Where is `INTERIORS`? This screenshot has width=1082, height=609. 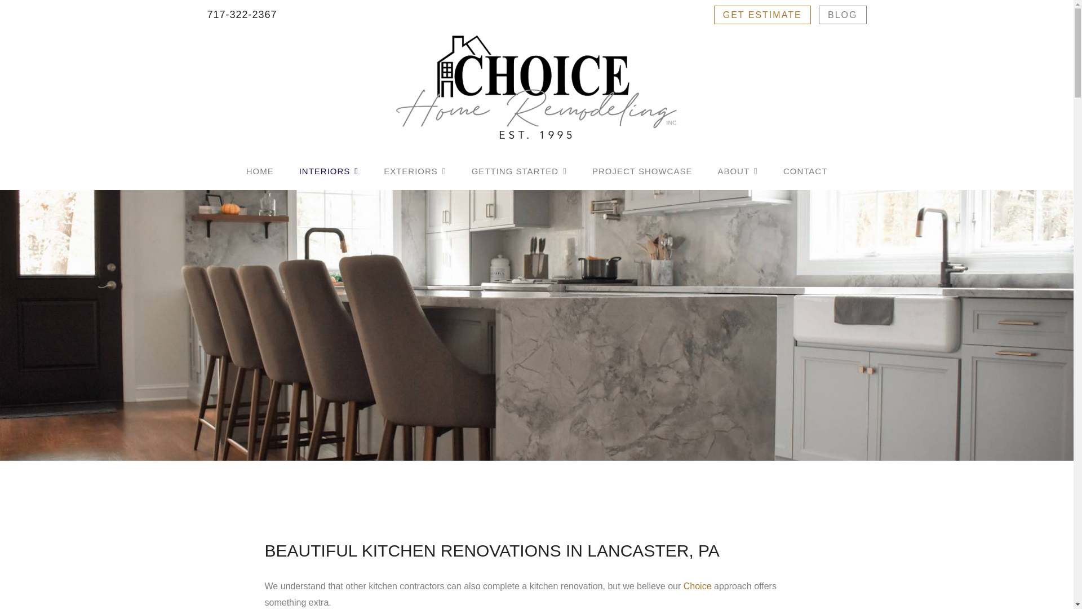
INTERIORS is located at coordinates (329, 171).